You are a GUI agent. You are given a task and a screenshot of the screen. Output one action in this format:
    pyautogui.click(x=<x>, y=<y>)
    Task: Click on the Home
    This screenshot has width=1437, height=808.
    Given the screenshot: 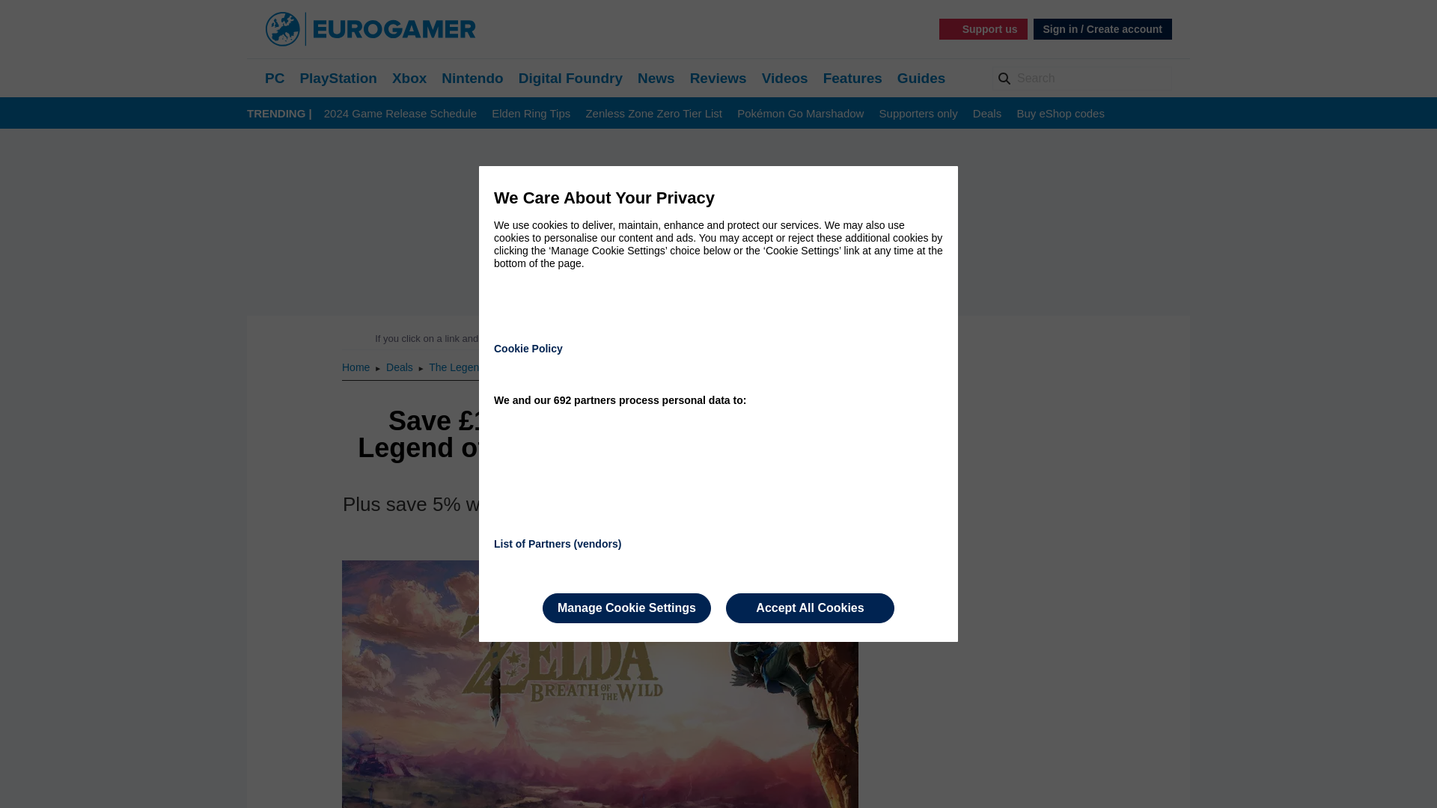 What is the action you would take?
    pyautogui.click(x=356, y=367)
    